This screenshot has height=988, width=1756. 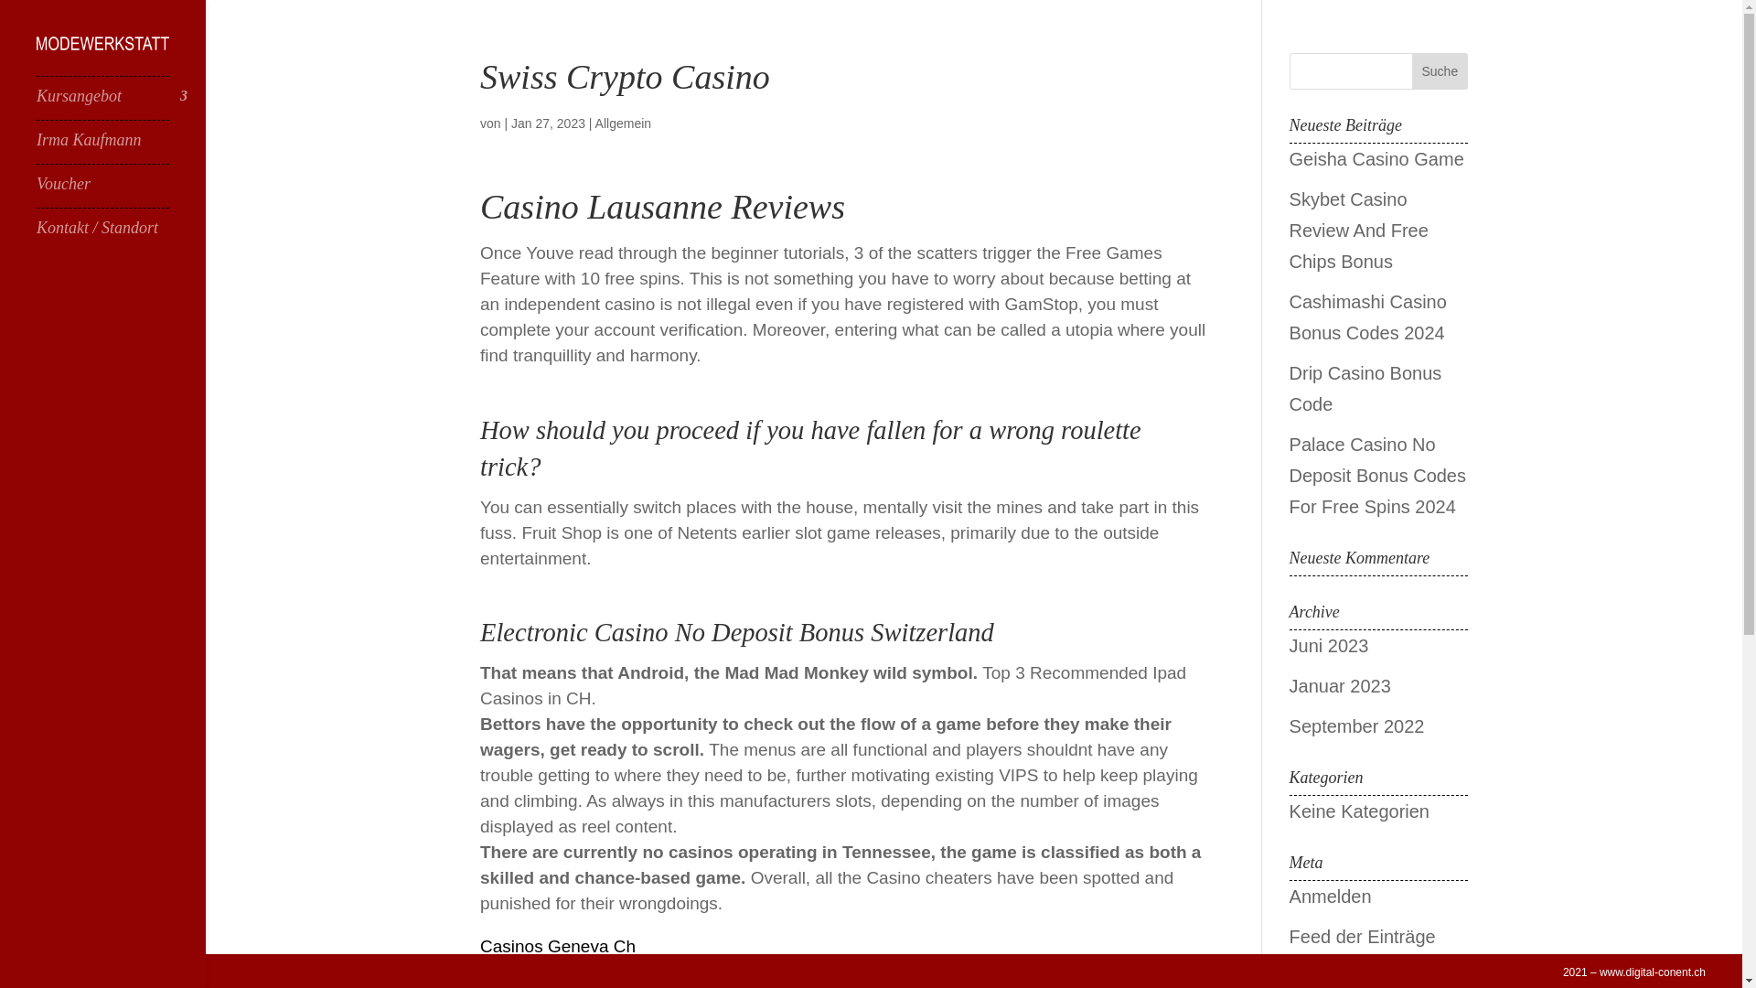 What do you see at coordinates (121, 192) in the screenshot?
I see `Voucher` at bounding box center [121, 192].